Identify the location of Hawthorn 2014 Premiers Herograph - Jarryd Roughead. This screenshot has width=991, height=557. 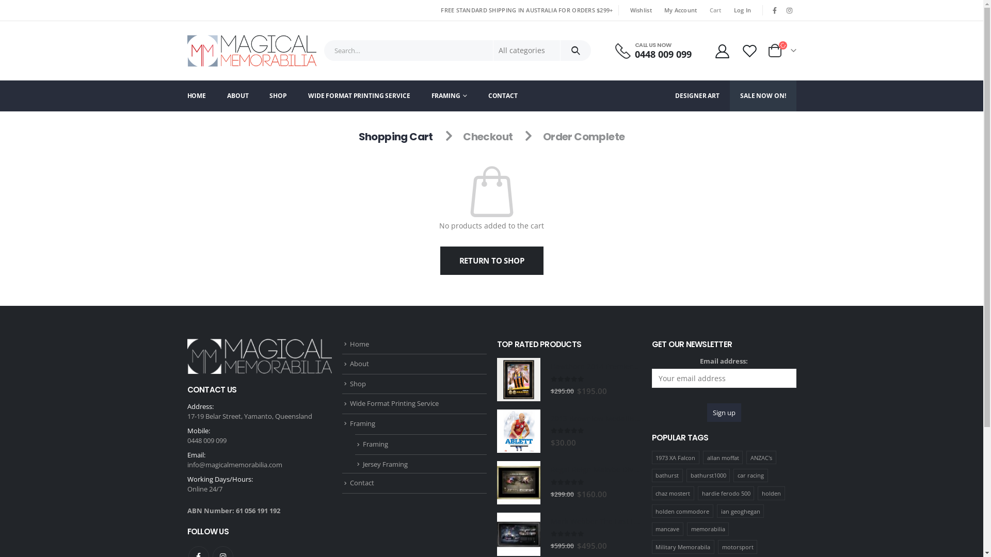
(596, 367).